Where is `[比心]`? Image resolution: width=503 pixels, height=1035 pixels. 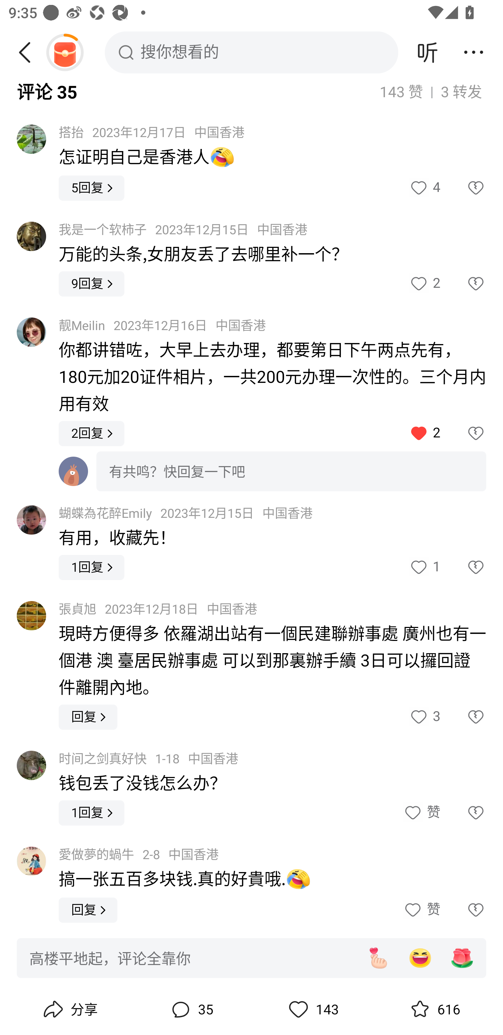 [比心] is located at coordinates (378, 958).